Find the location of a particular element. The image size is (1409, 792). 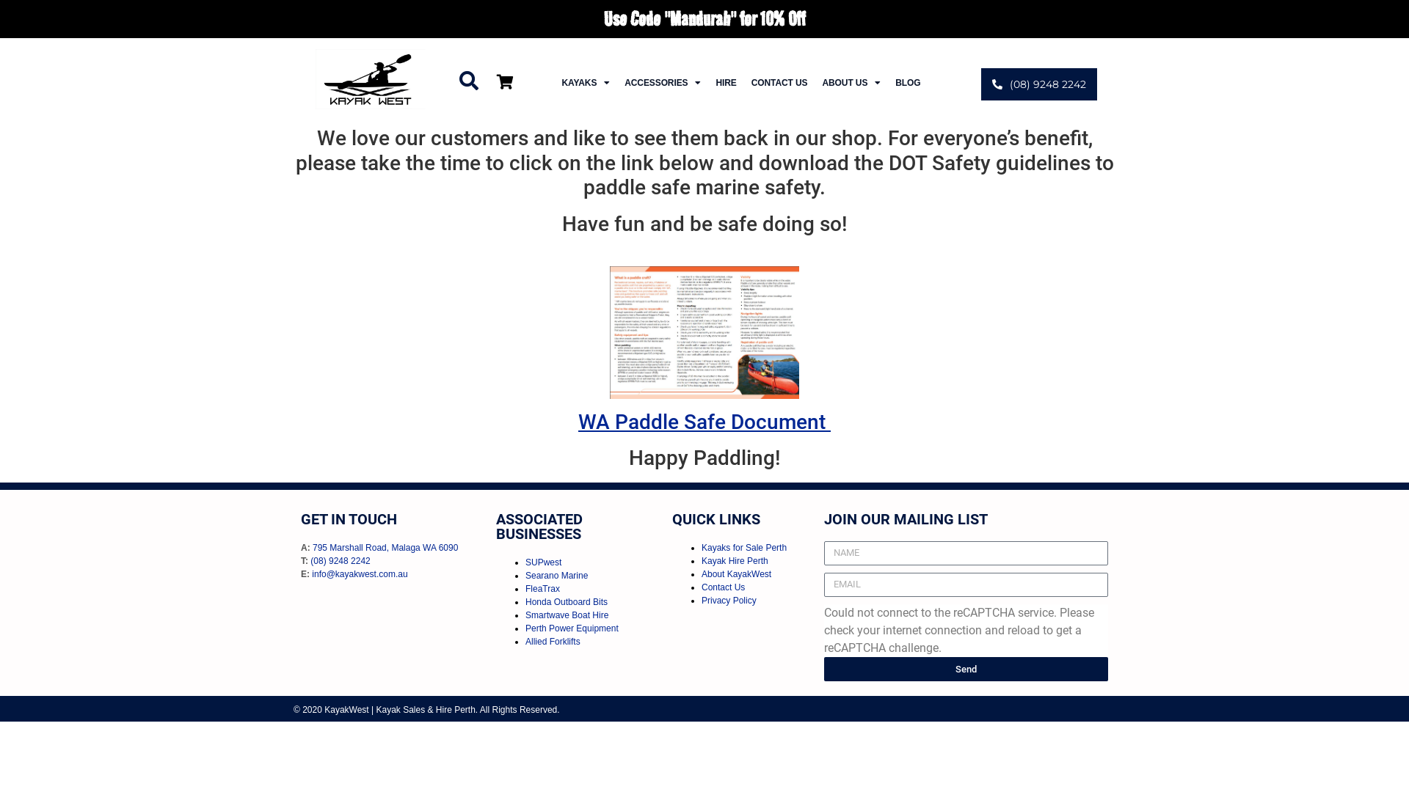

Perth Power Equipment is located at coordinates (572, 628).